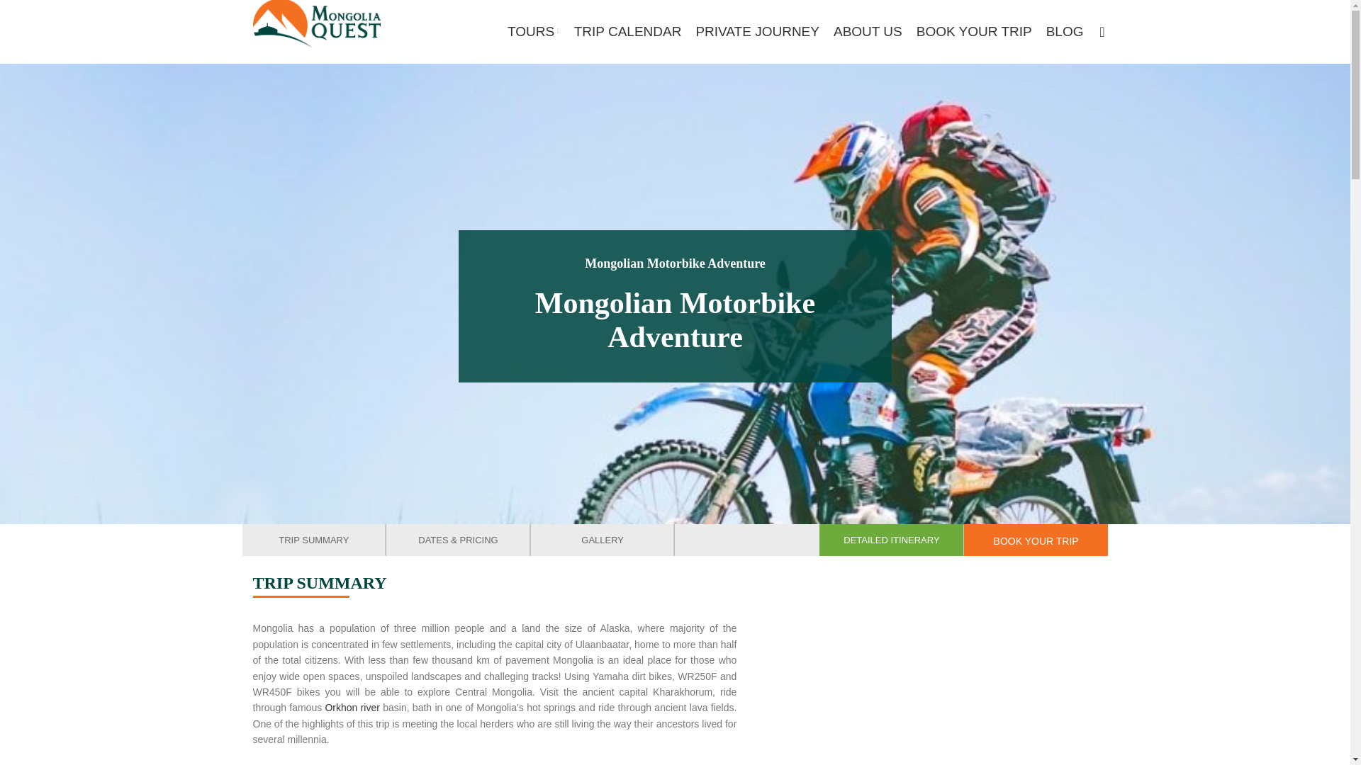 This screenshot has width=1361, height=765. Describe the element at coordinates (314, 540) in the screenshot. I see `TRIP SUMMARY` at that location.